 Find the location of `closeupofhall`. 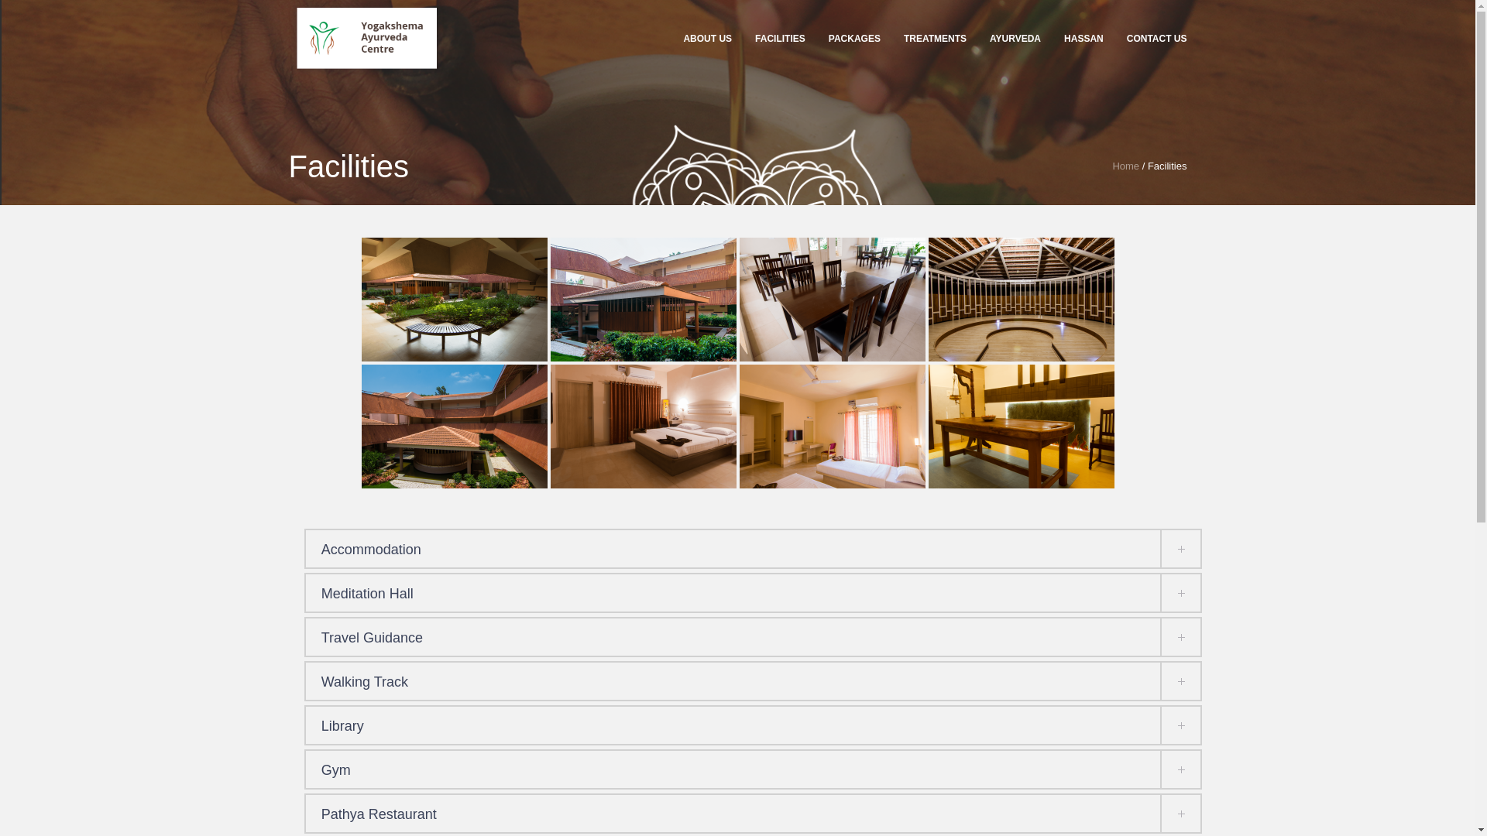

closeupofhall is located at coordinates (643, 299).